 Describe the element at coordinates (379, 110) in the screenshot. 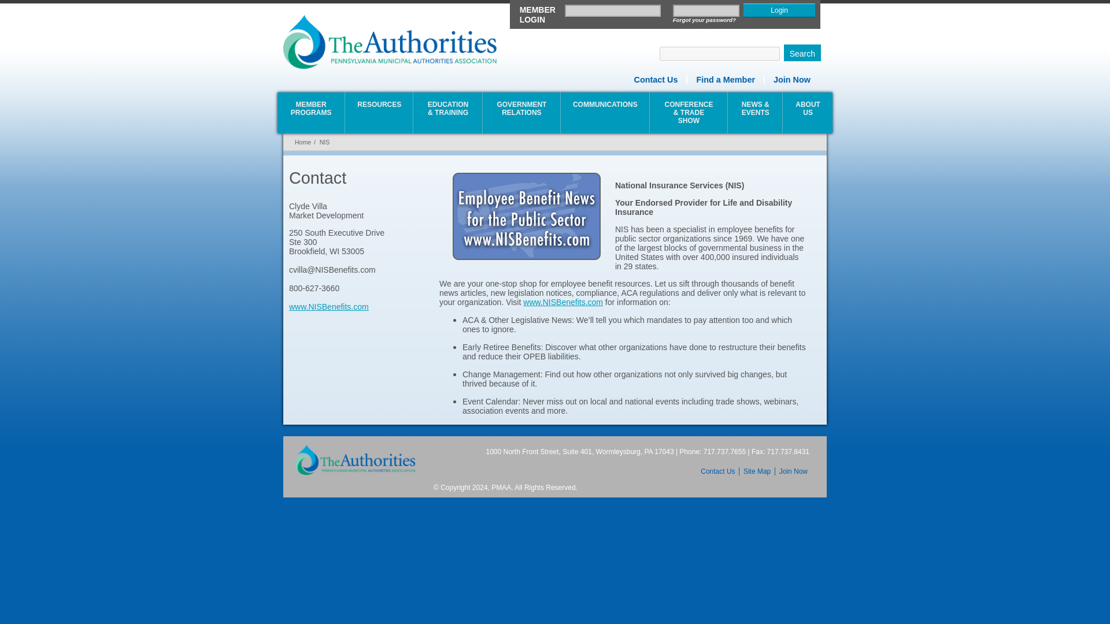

I see `RESOURCES` at that location.